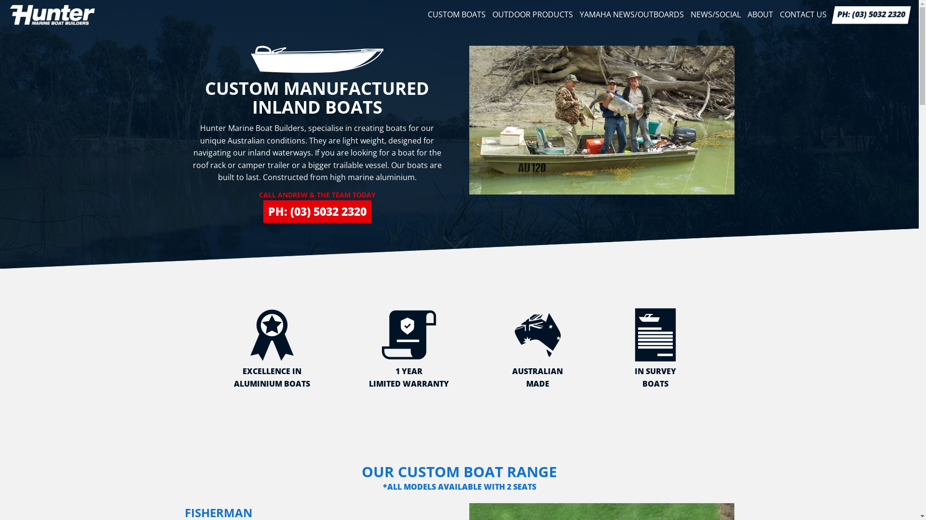  What do you see at coordinates (716, 15) in the screenshot?
I see `NEWS/SOCIAL` at bounding box center [716, 15].